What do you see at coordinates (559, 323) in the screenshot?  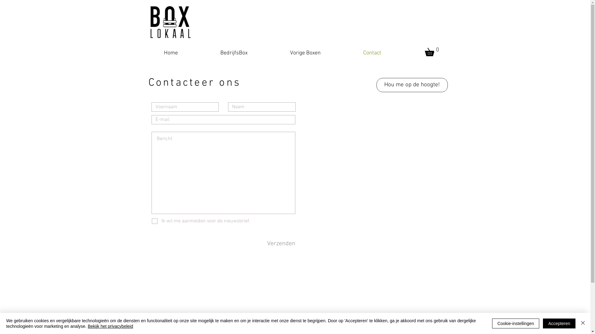 I see `Accepteren` at bounding box center [559, 323].